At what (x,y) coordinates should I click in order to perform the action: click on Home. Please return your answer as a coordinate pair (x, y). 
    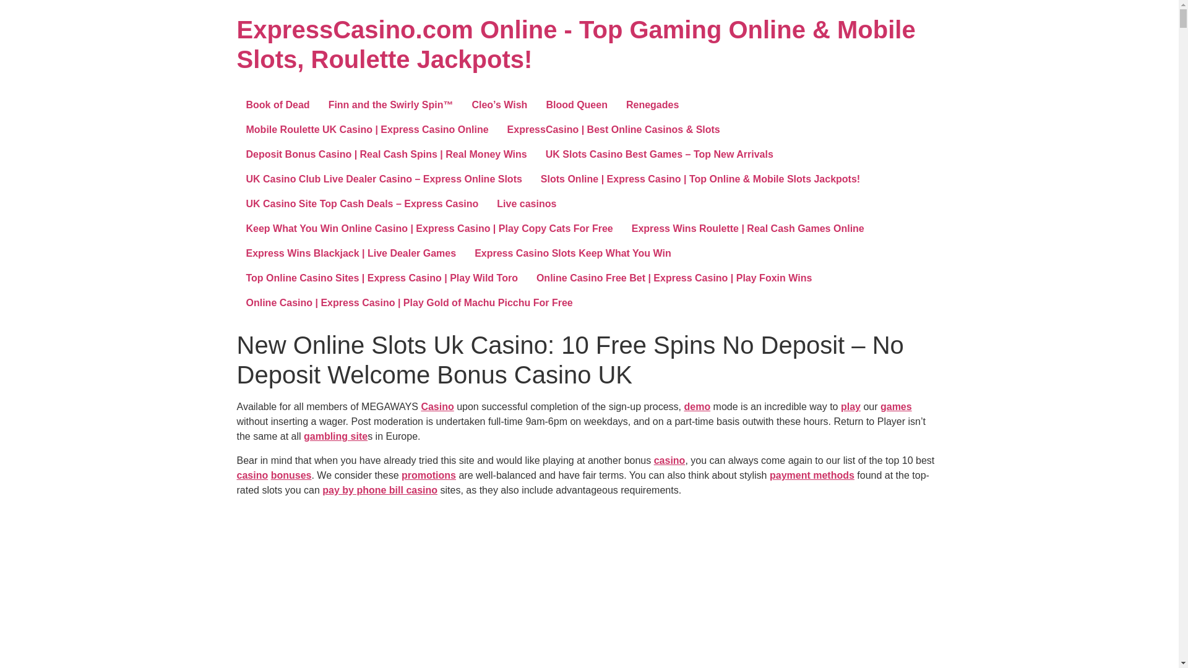
    Looking at the image, I should click on (575, 44).